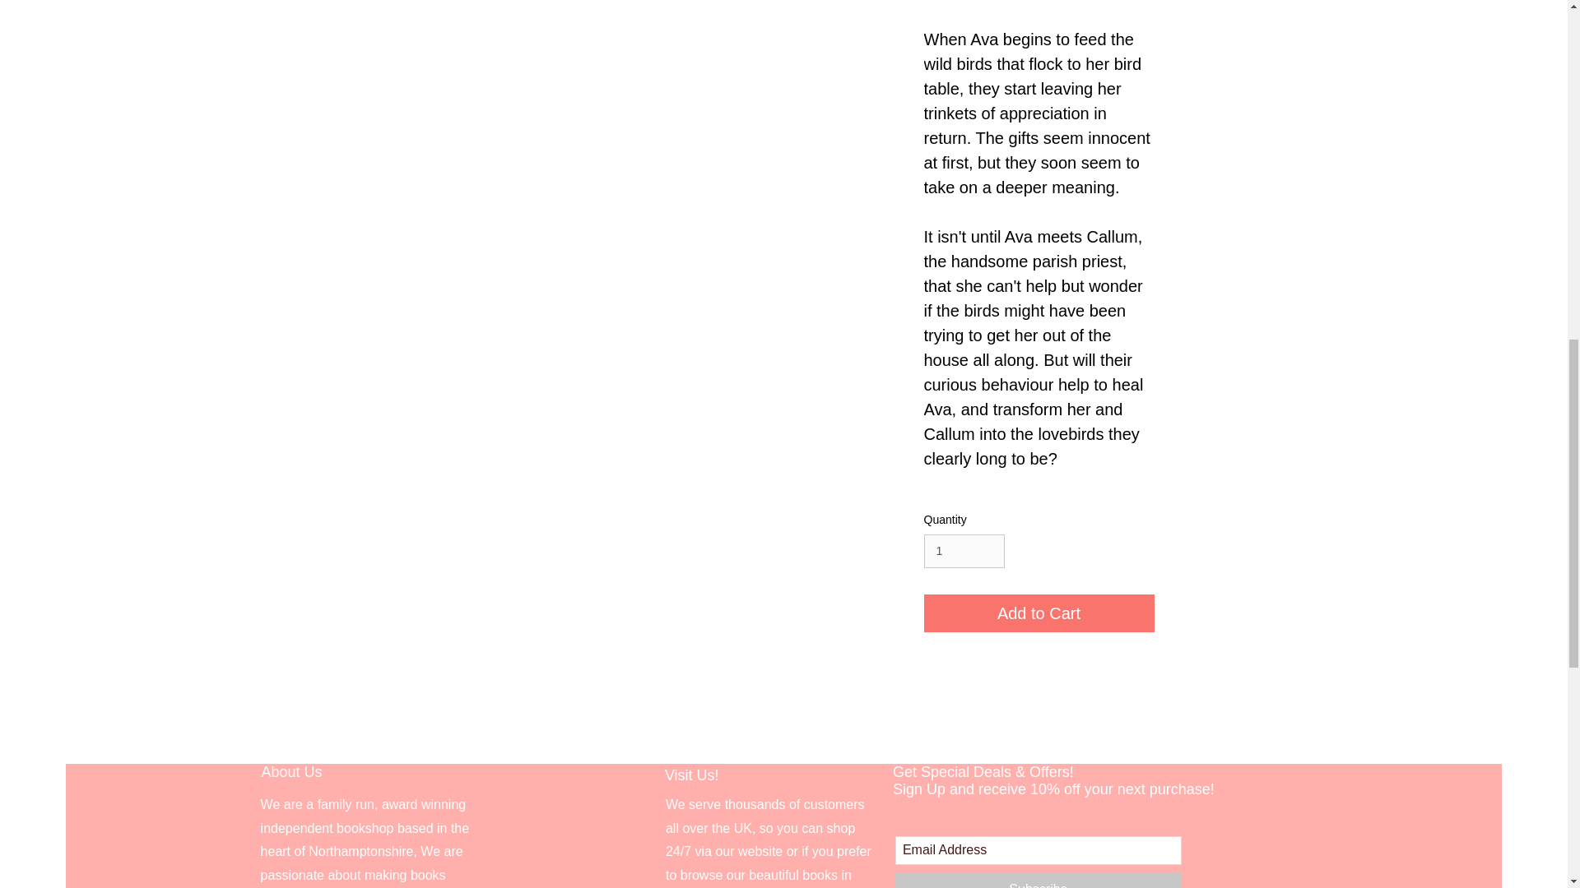 Image resolution: width=1580 pixels, height=888 pixels. I want to click on Subscribe, so click(1039, 880).